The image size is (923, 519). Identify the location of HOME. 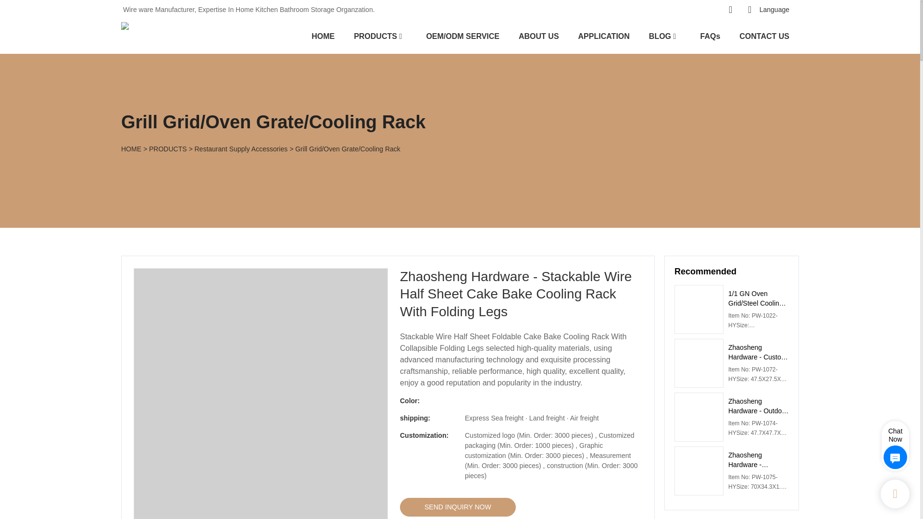
(323, 36).